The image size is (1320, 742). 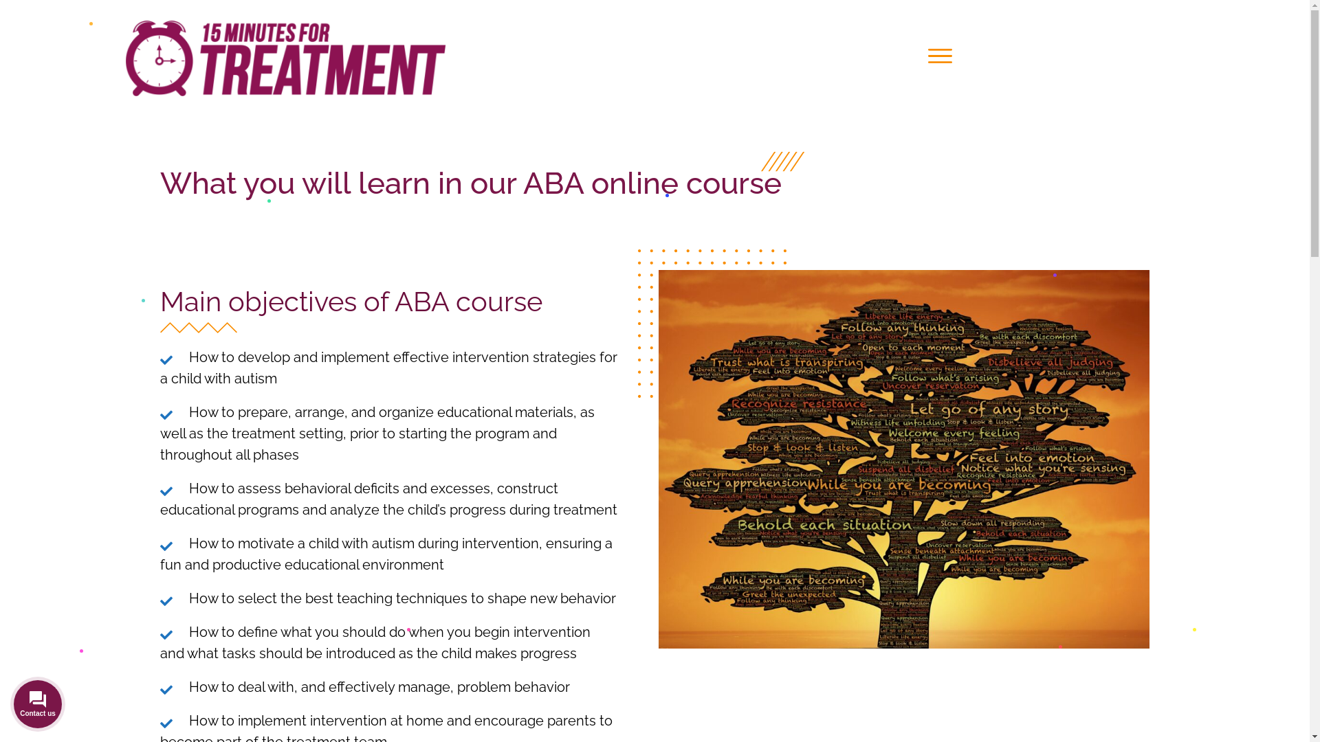 What do you see at coordinates (168, 724) in the screenshot?
I see ` ` at bounding box center [168, 724].